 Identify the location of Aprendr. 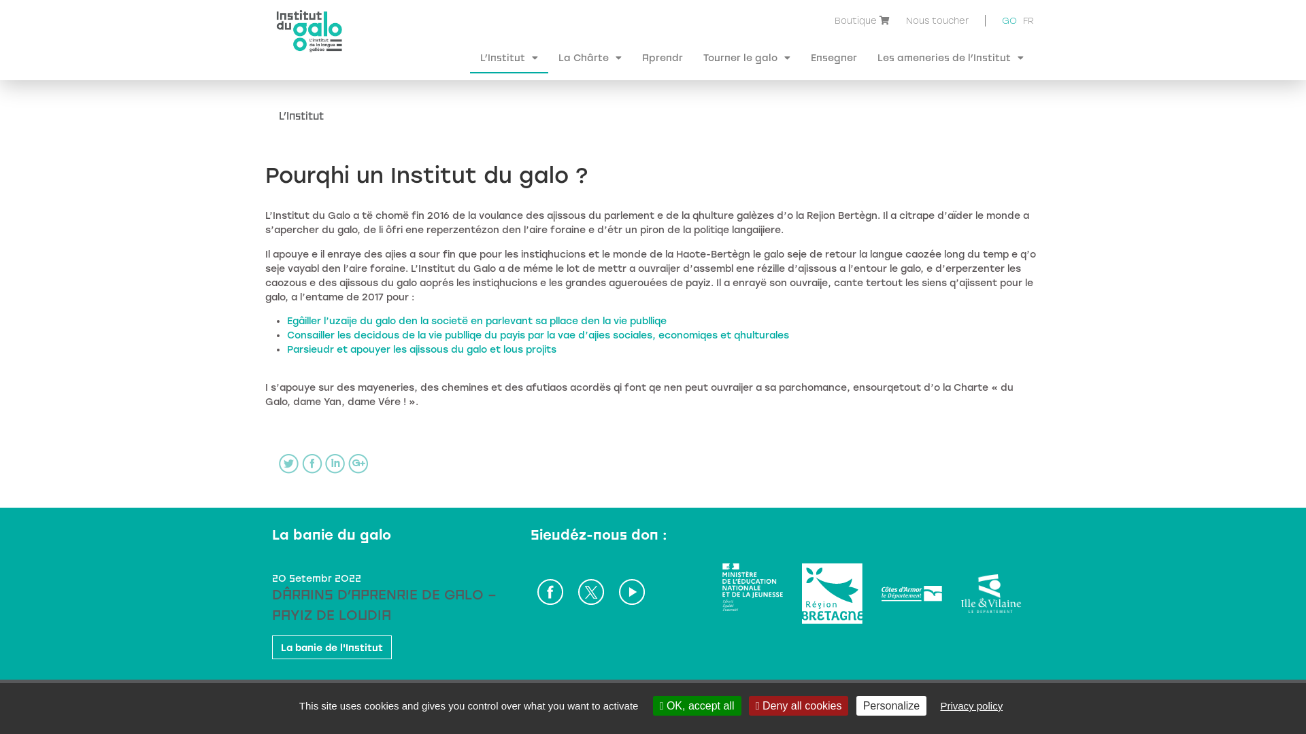
(663, 58).